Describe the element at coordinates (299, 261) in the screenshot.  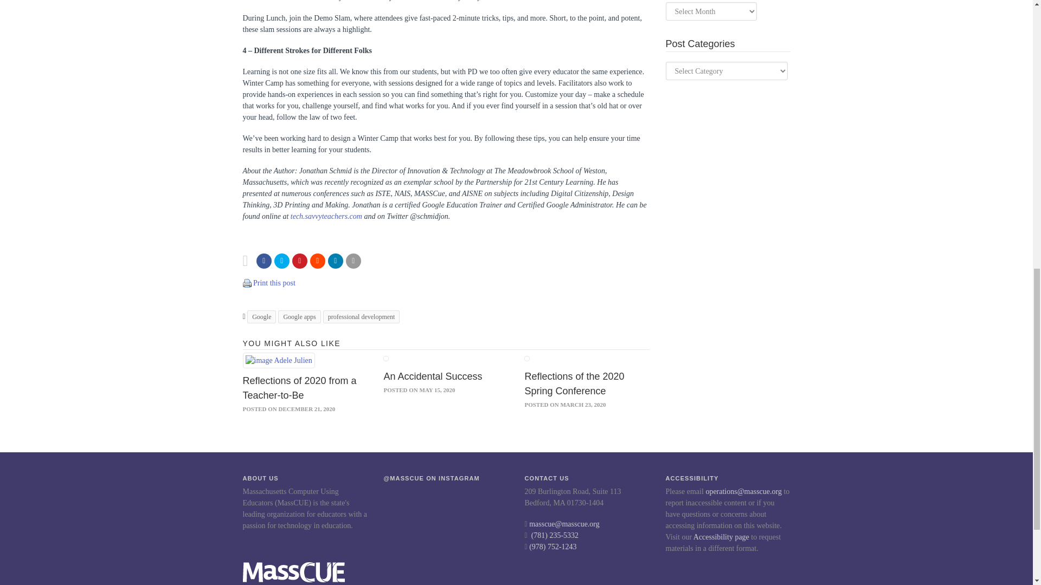
I see `Pin it` at that location.